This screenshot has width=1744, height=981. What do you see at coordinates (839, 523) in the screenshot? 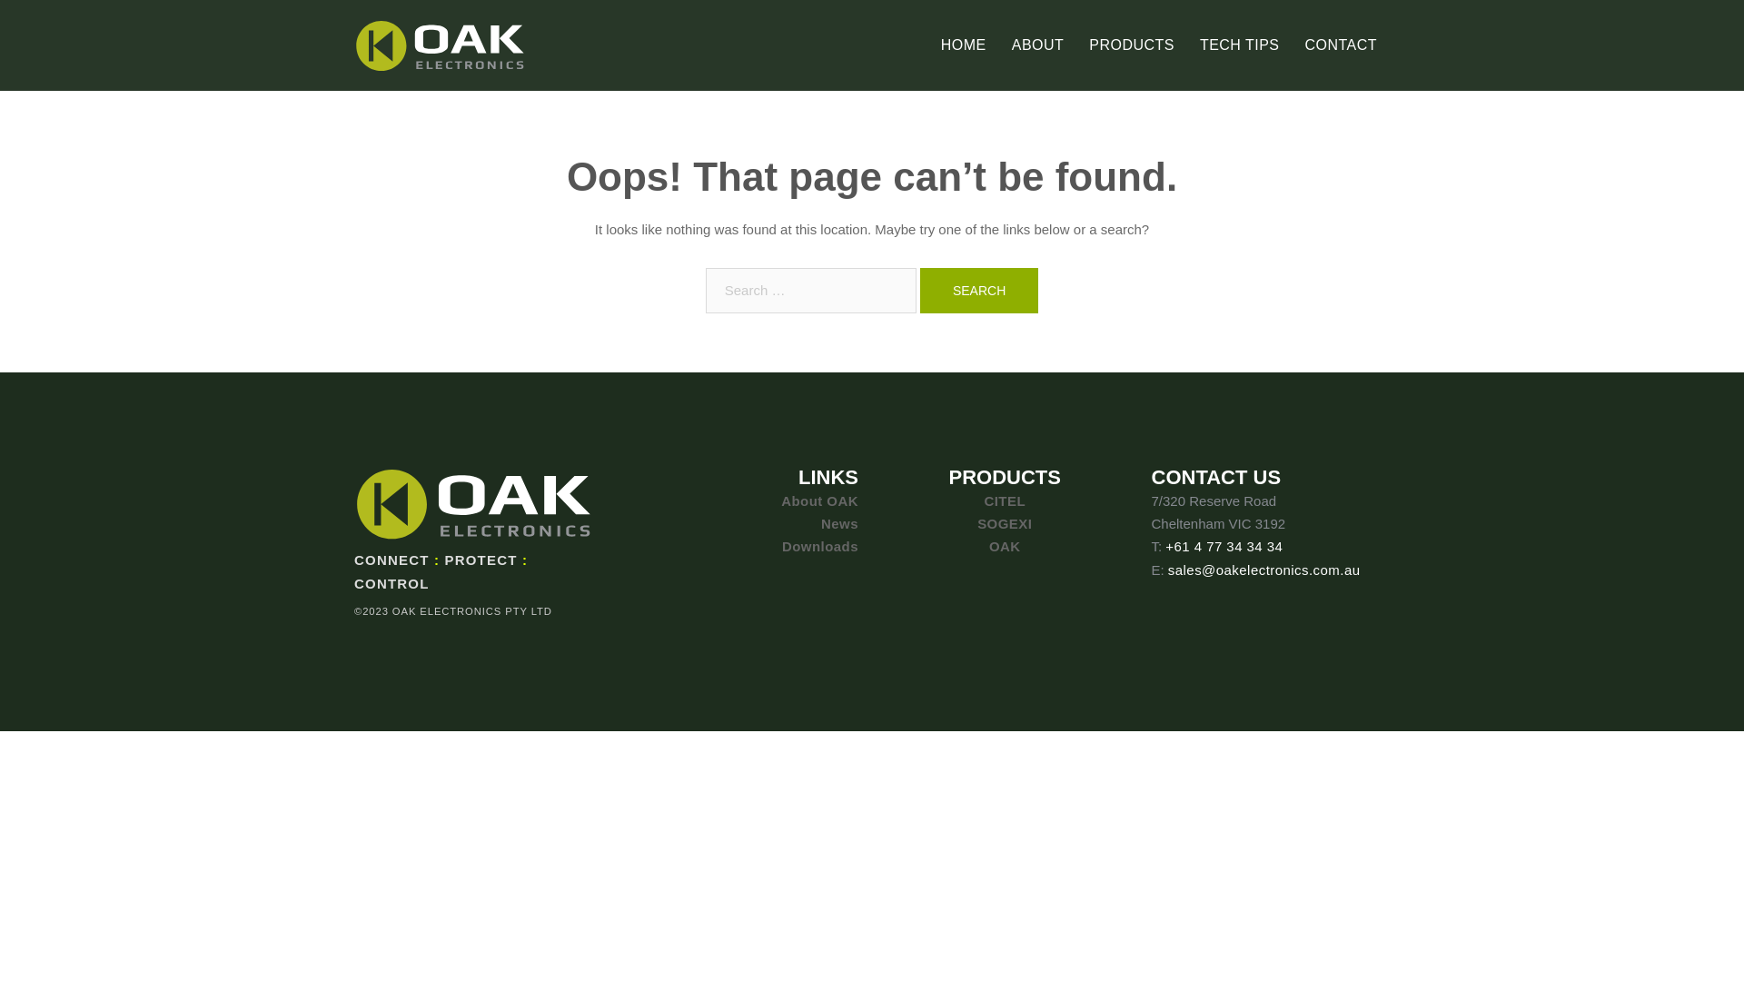
I see `News` at bounding box center [839, 523].